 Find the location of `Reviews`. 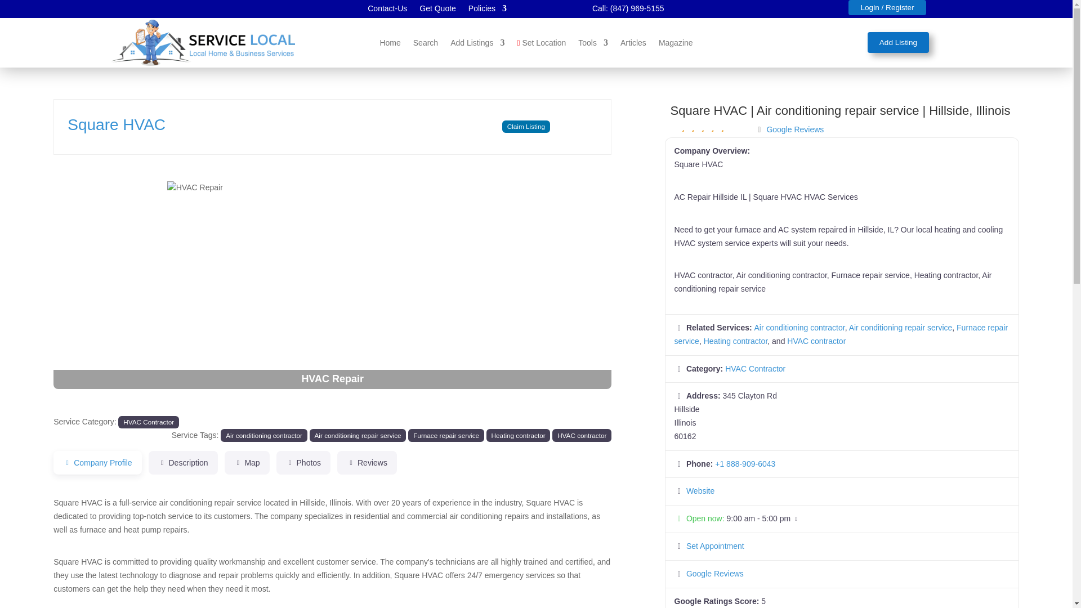

Reviews is located at coordinates (367, 463).